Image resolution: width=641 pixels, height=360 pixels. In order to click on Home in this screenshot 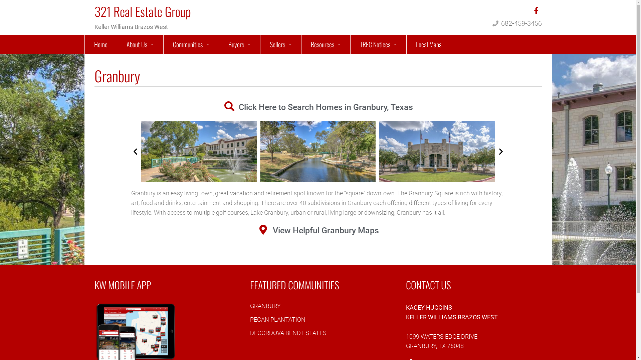, I will do `click(101, 44)`.